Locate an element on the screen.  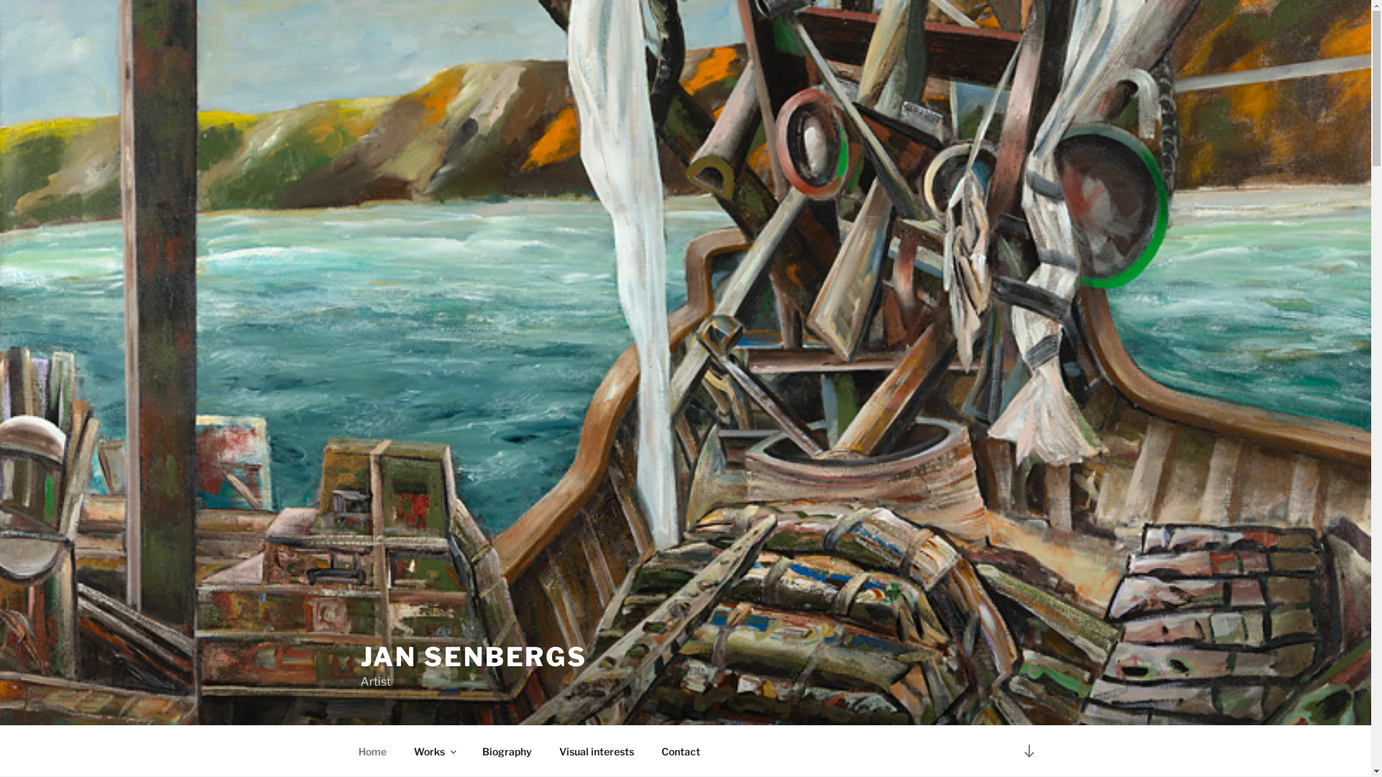
Biography is located at coordinates (507, 751).